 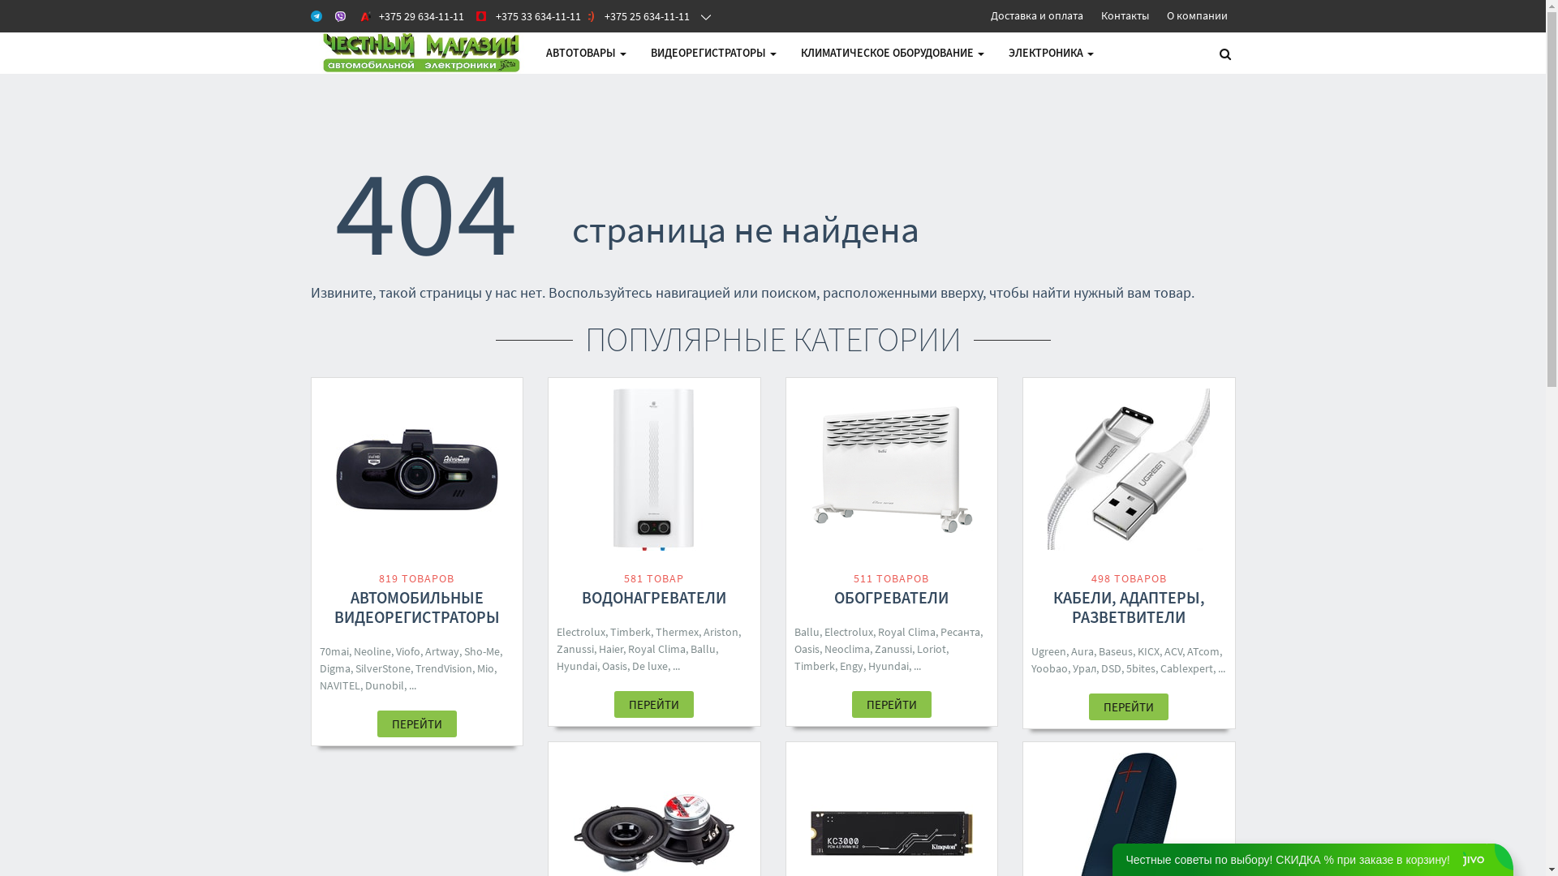 I want to click on Ballu, so click(x=703, y=649).